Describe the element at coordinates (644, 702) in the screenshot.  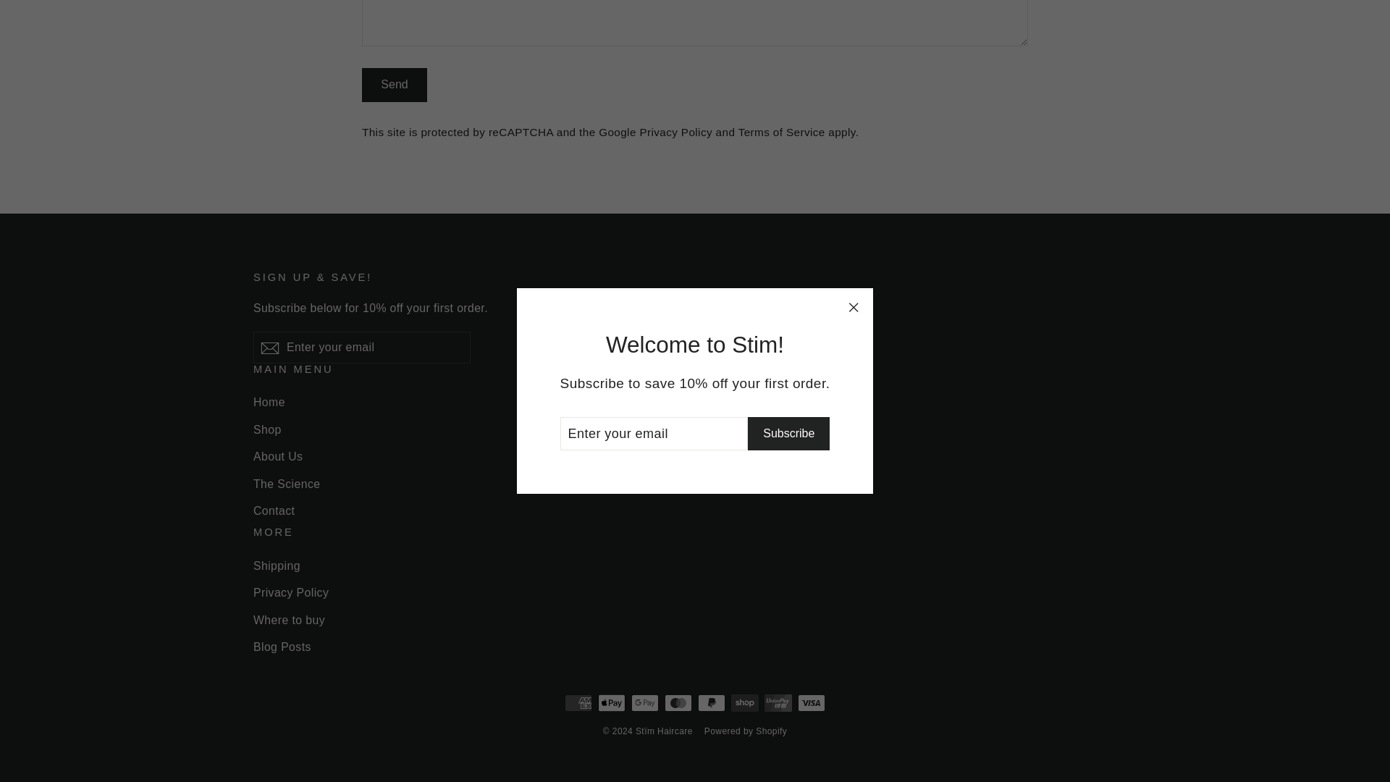
I see `Google Pay` at that location.